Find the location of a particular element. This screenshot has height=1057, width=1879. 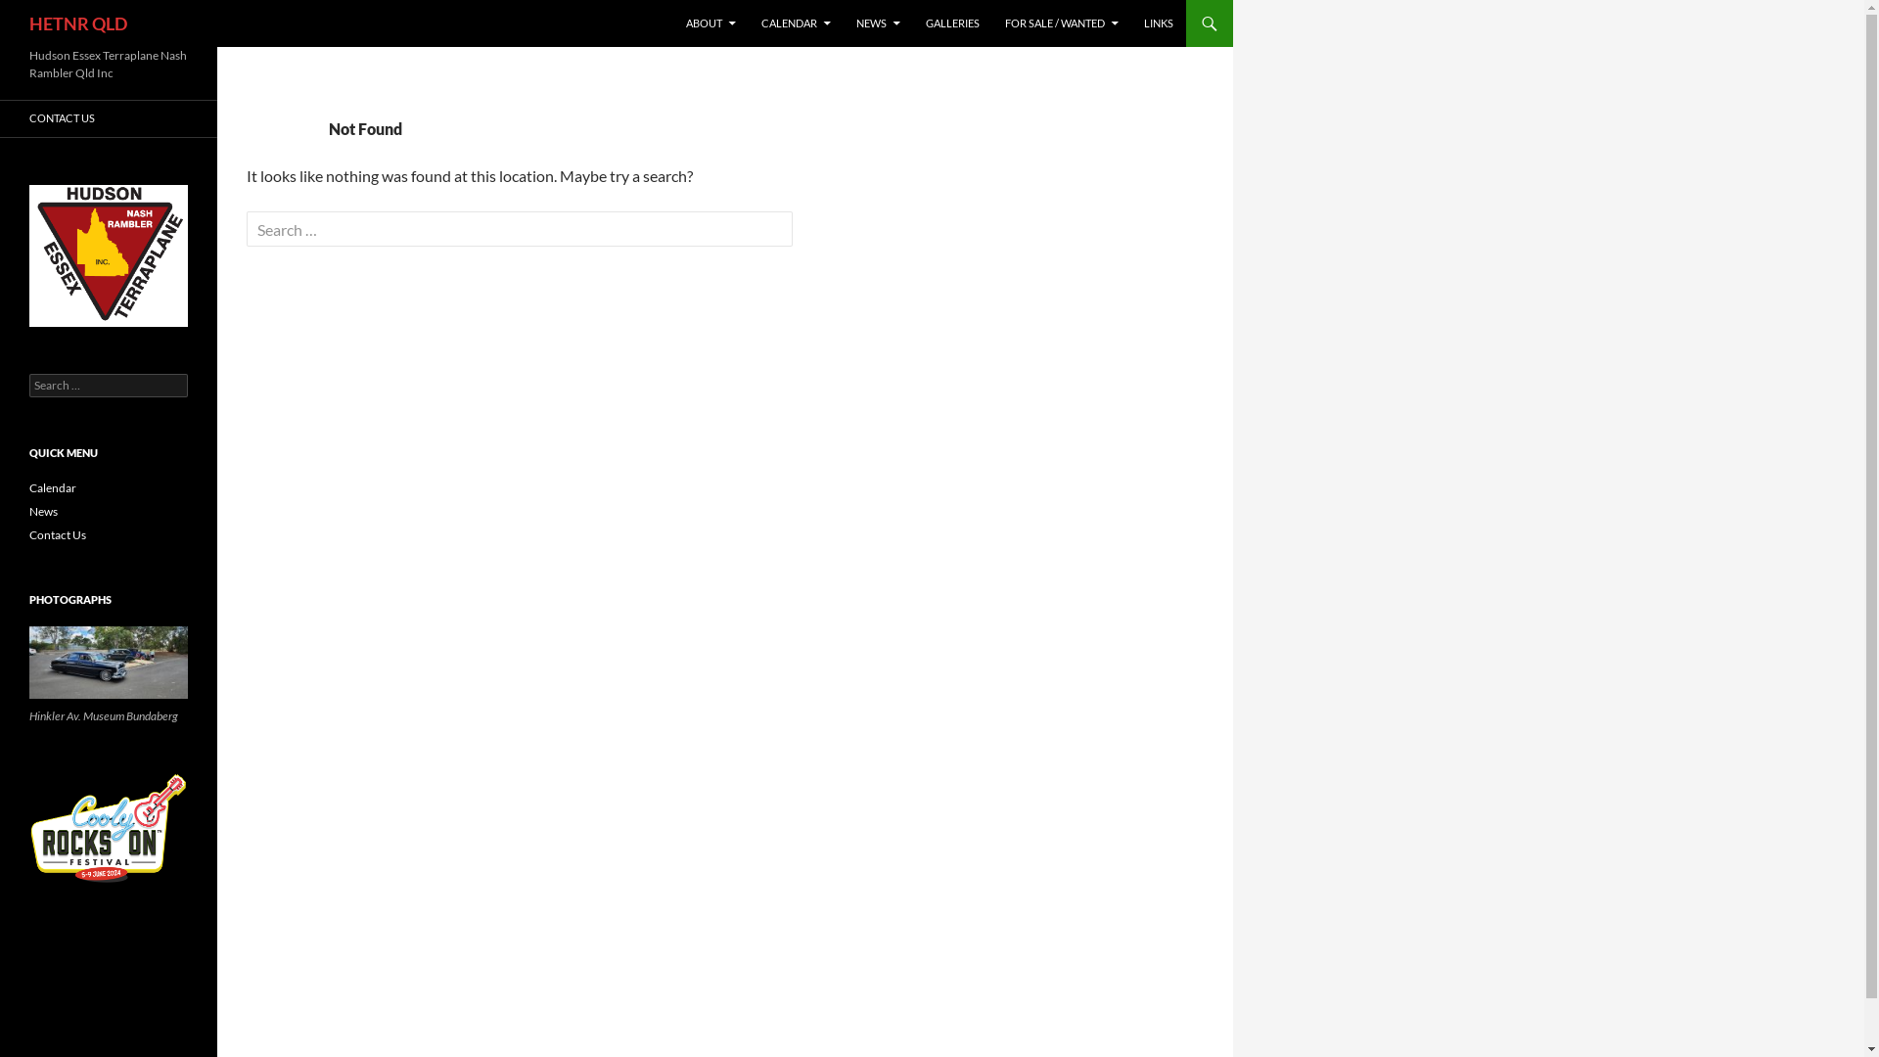

Contact Us is located at coordinates (58, 534).